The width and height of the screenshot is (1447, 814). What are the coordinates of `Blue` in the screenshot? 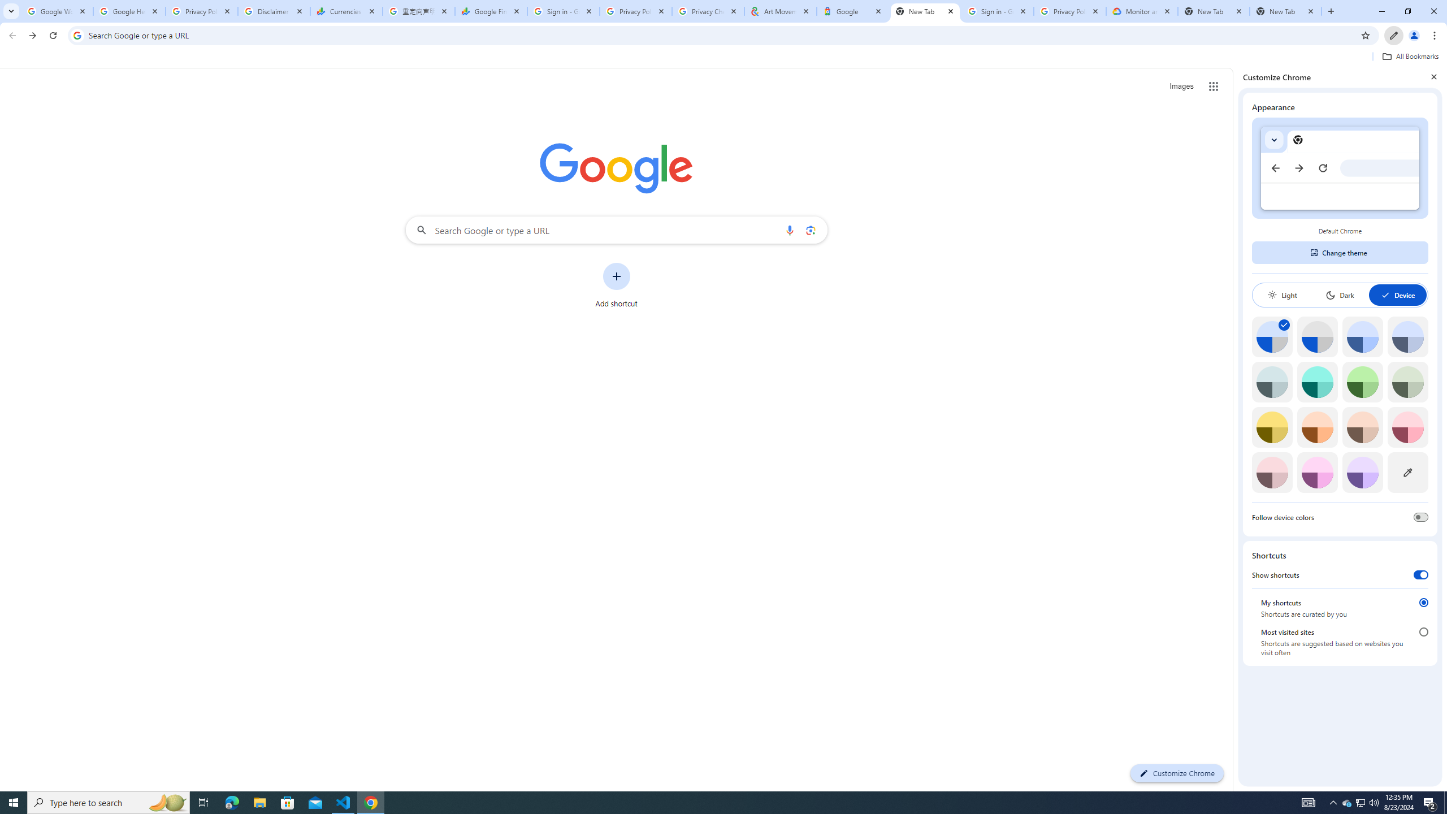 It's located at (1363, 337).